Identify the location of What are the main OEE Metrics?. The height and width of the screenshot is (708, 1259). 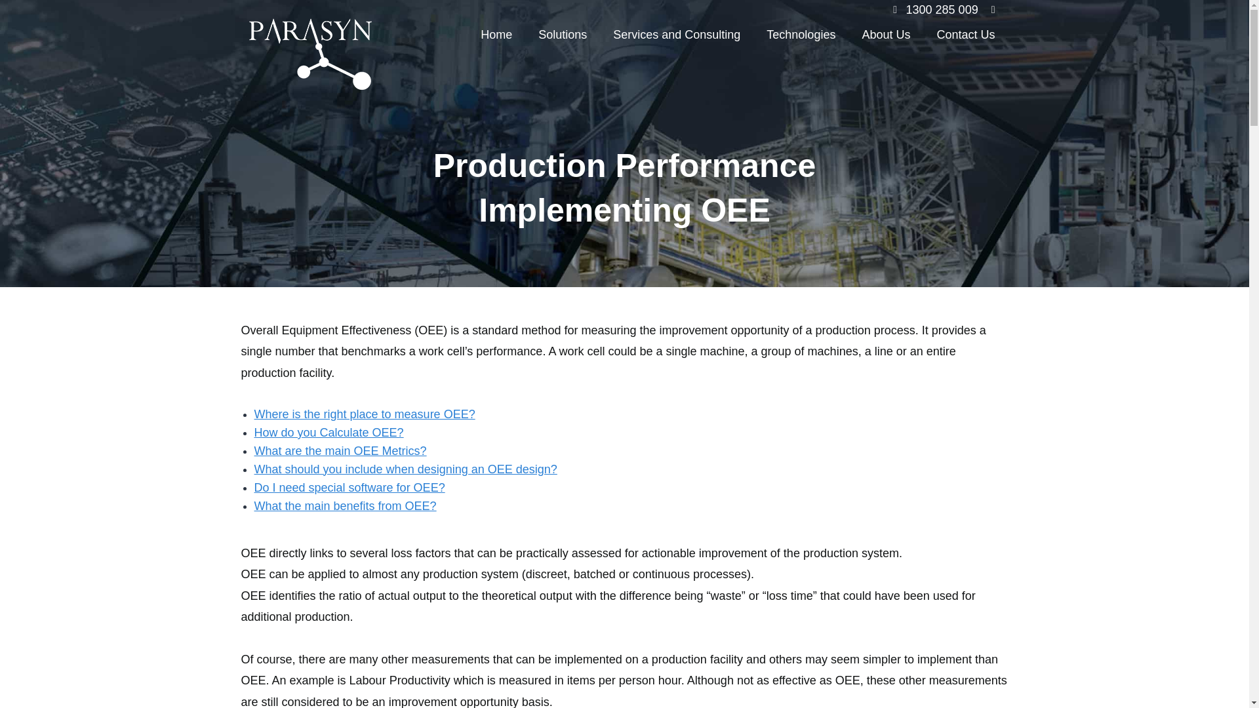
(340, 451).